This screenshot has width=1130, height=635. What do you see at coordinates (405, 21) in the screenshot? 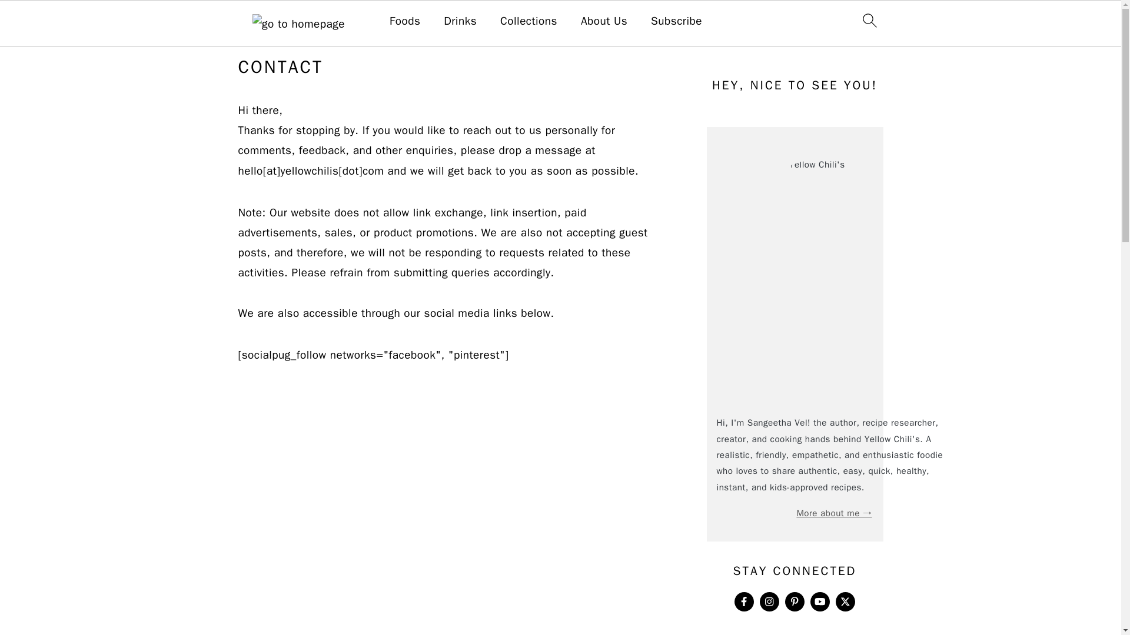
I see `Foods` at bounding box center [405, 21].